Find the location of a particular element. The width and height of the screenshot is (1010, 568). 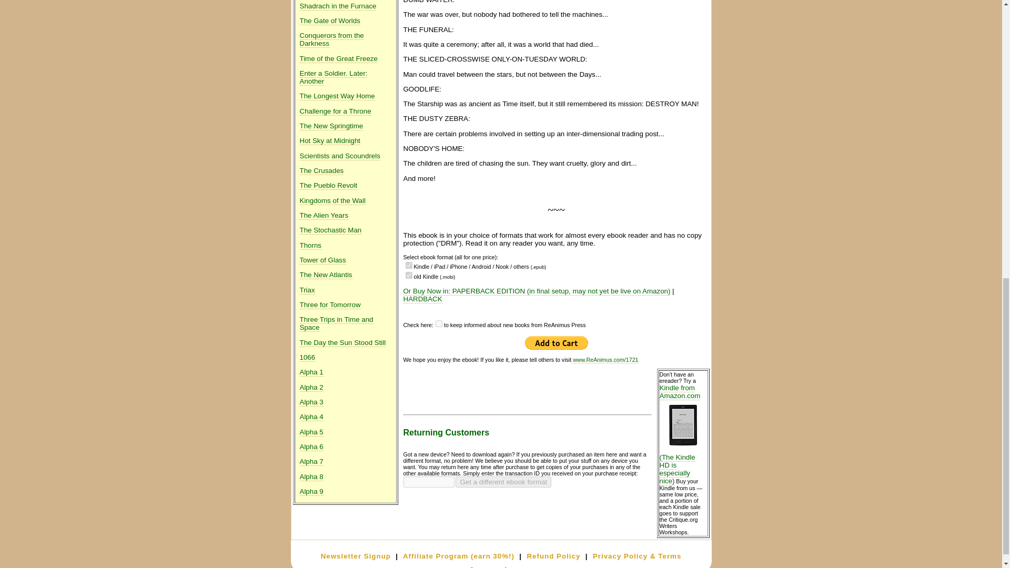

yes is located at coordinates (439, 324).